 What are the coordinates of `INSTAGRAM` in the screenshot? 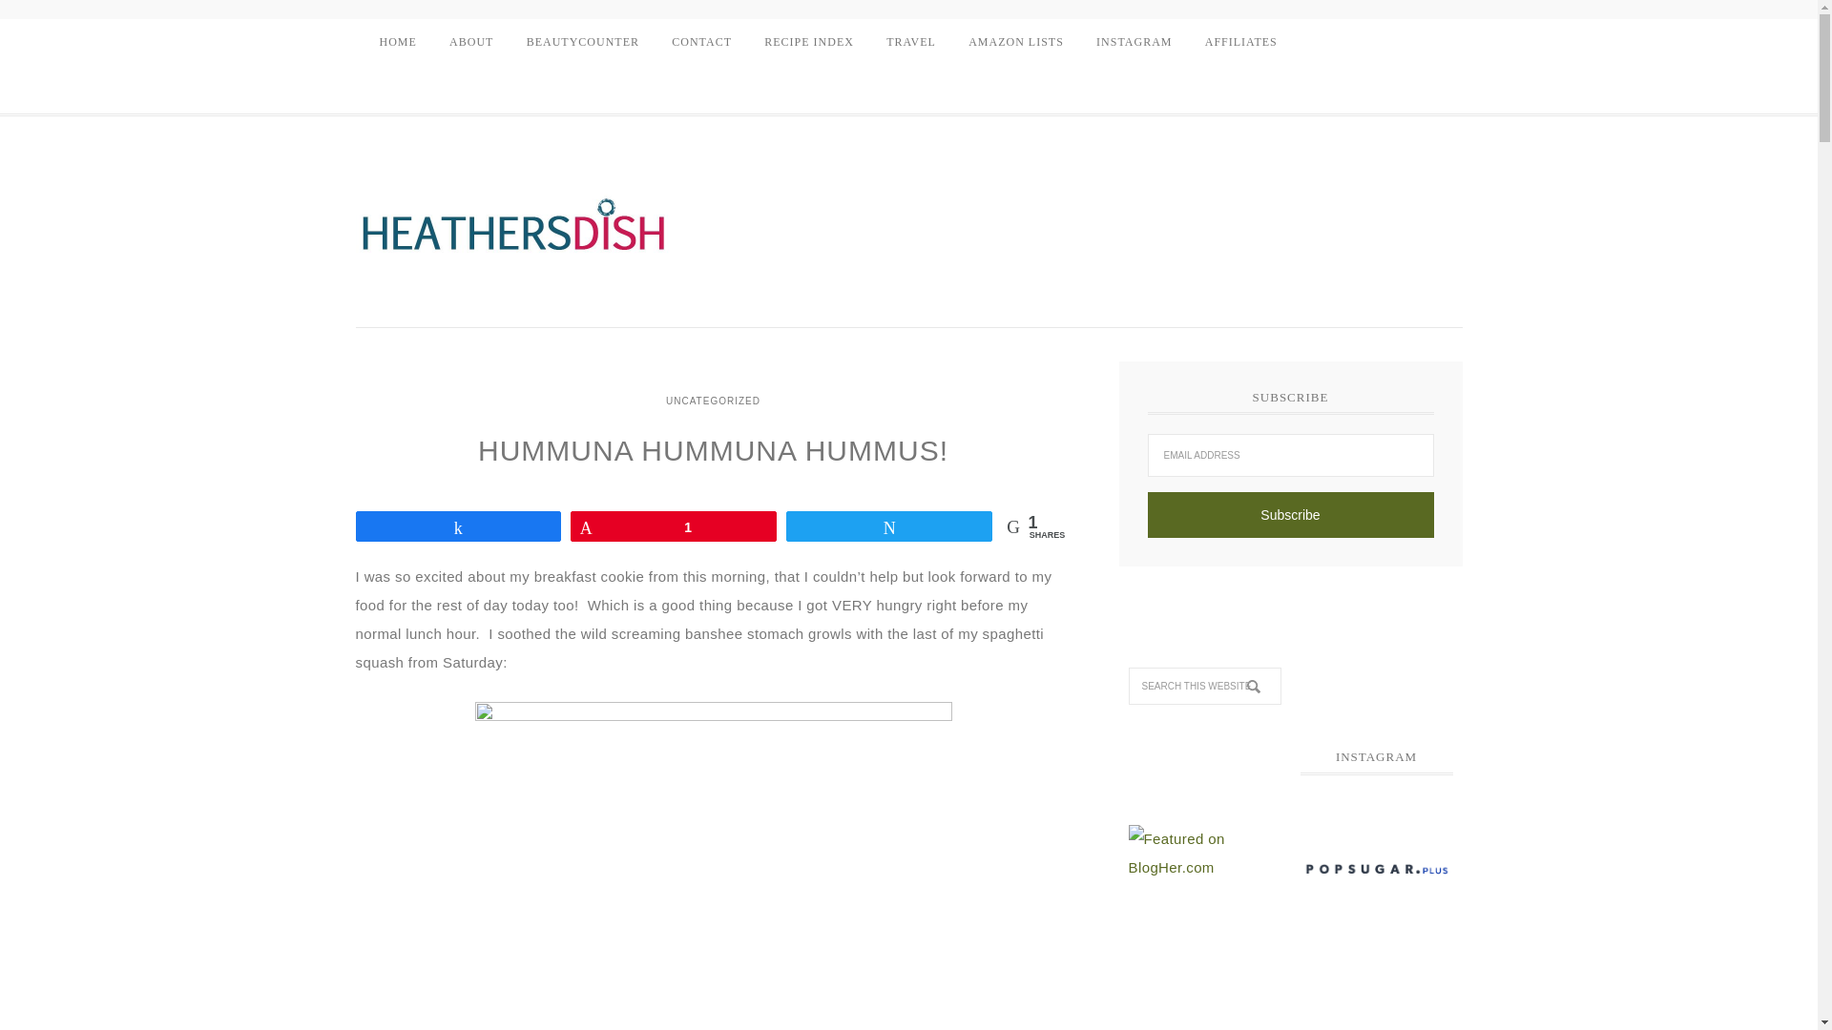 It's located at (1134, 42).